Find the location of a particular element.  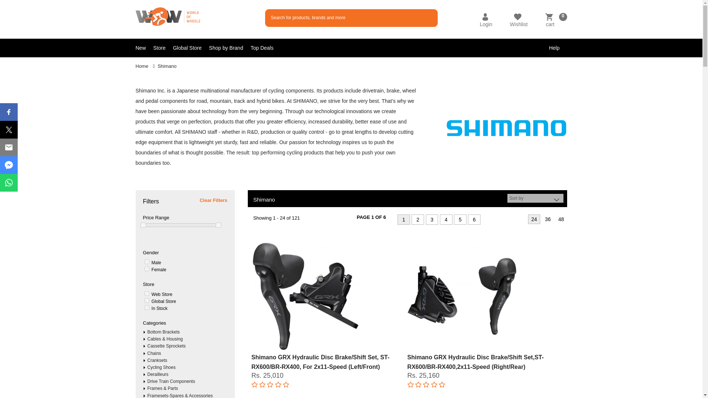

instock is located at coordinates (147, 307).